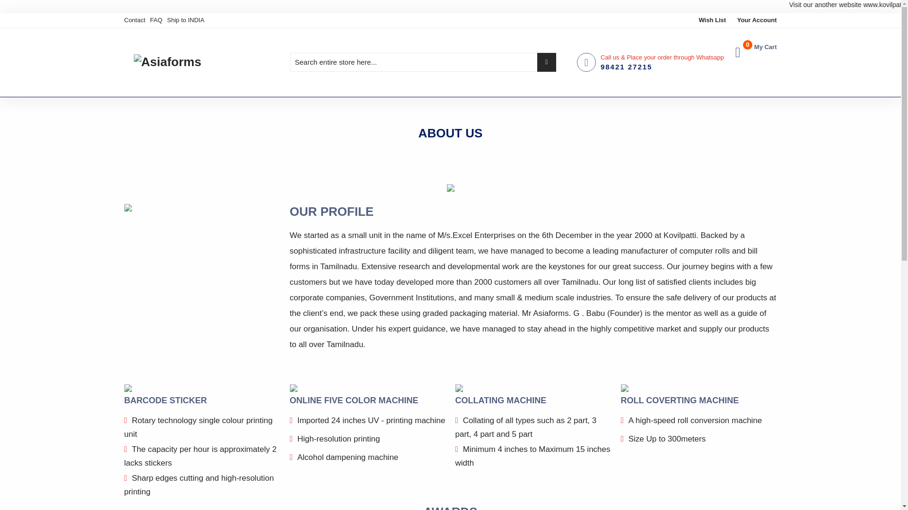  What do you see at coordinates (757, 20) in the screenshot?
I see `Your Account` at bounding box center [757, 20].